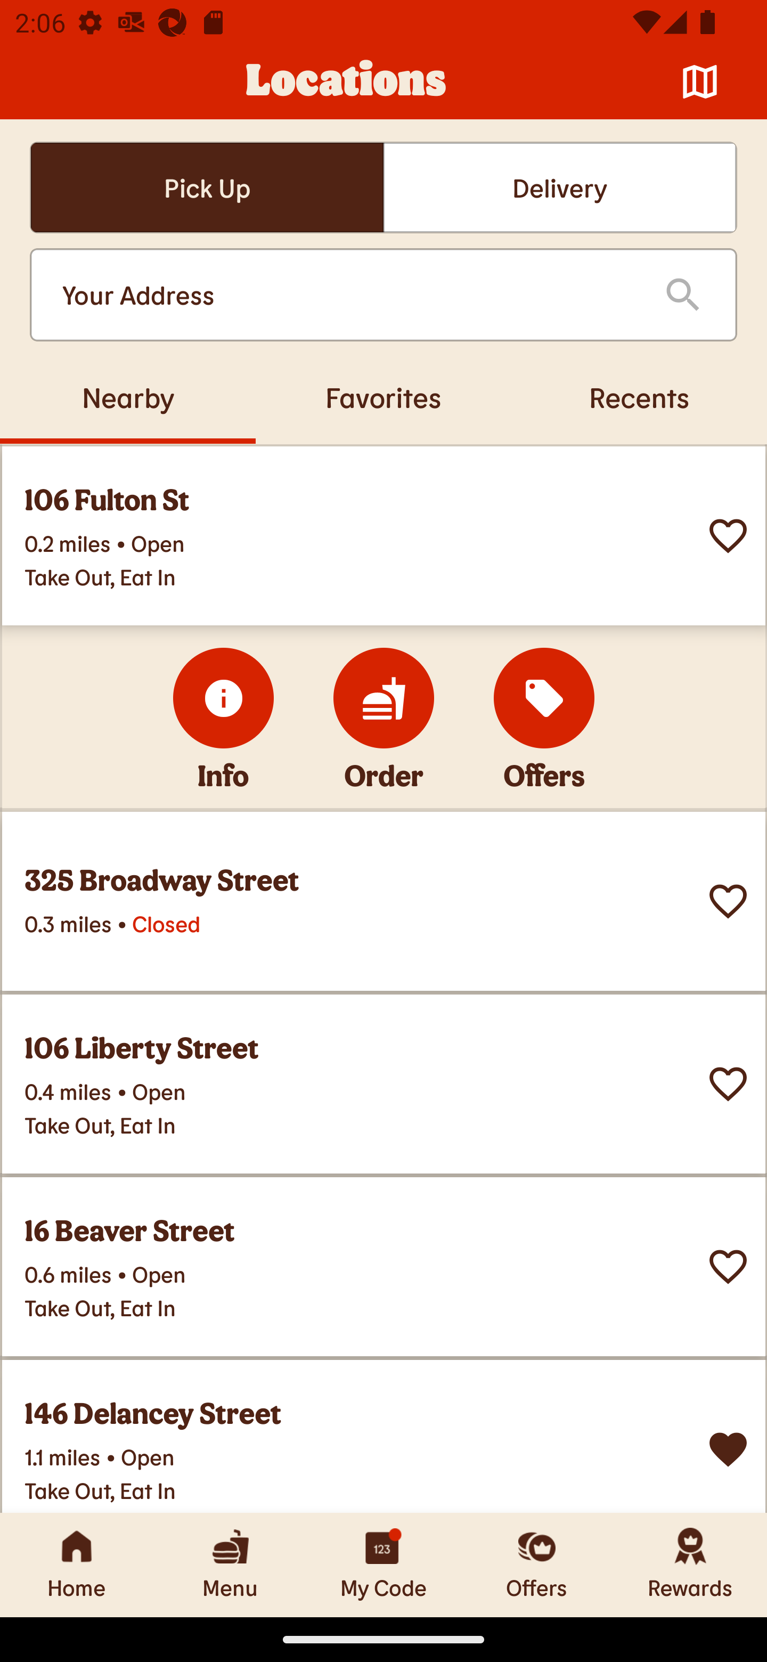  Describe the element at coordinates (383, 1565) in the screenshot. I see `My Code` at that location.